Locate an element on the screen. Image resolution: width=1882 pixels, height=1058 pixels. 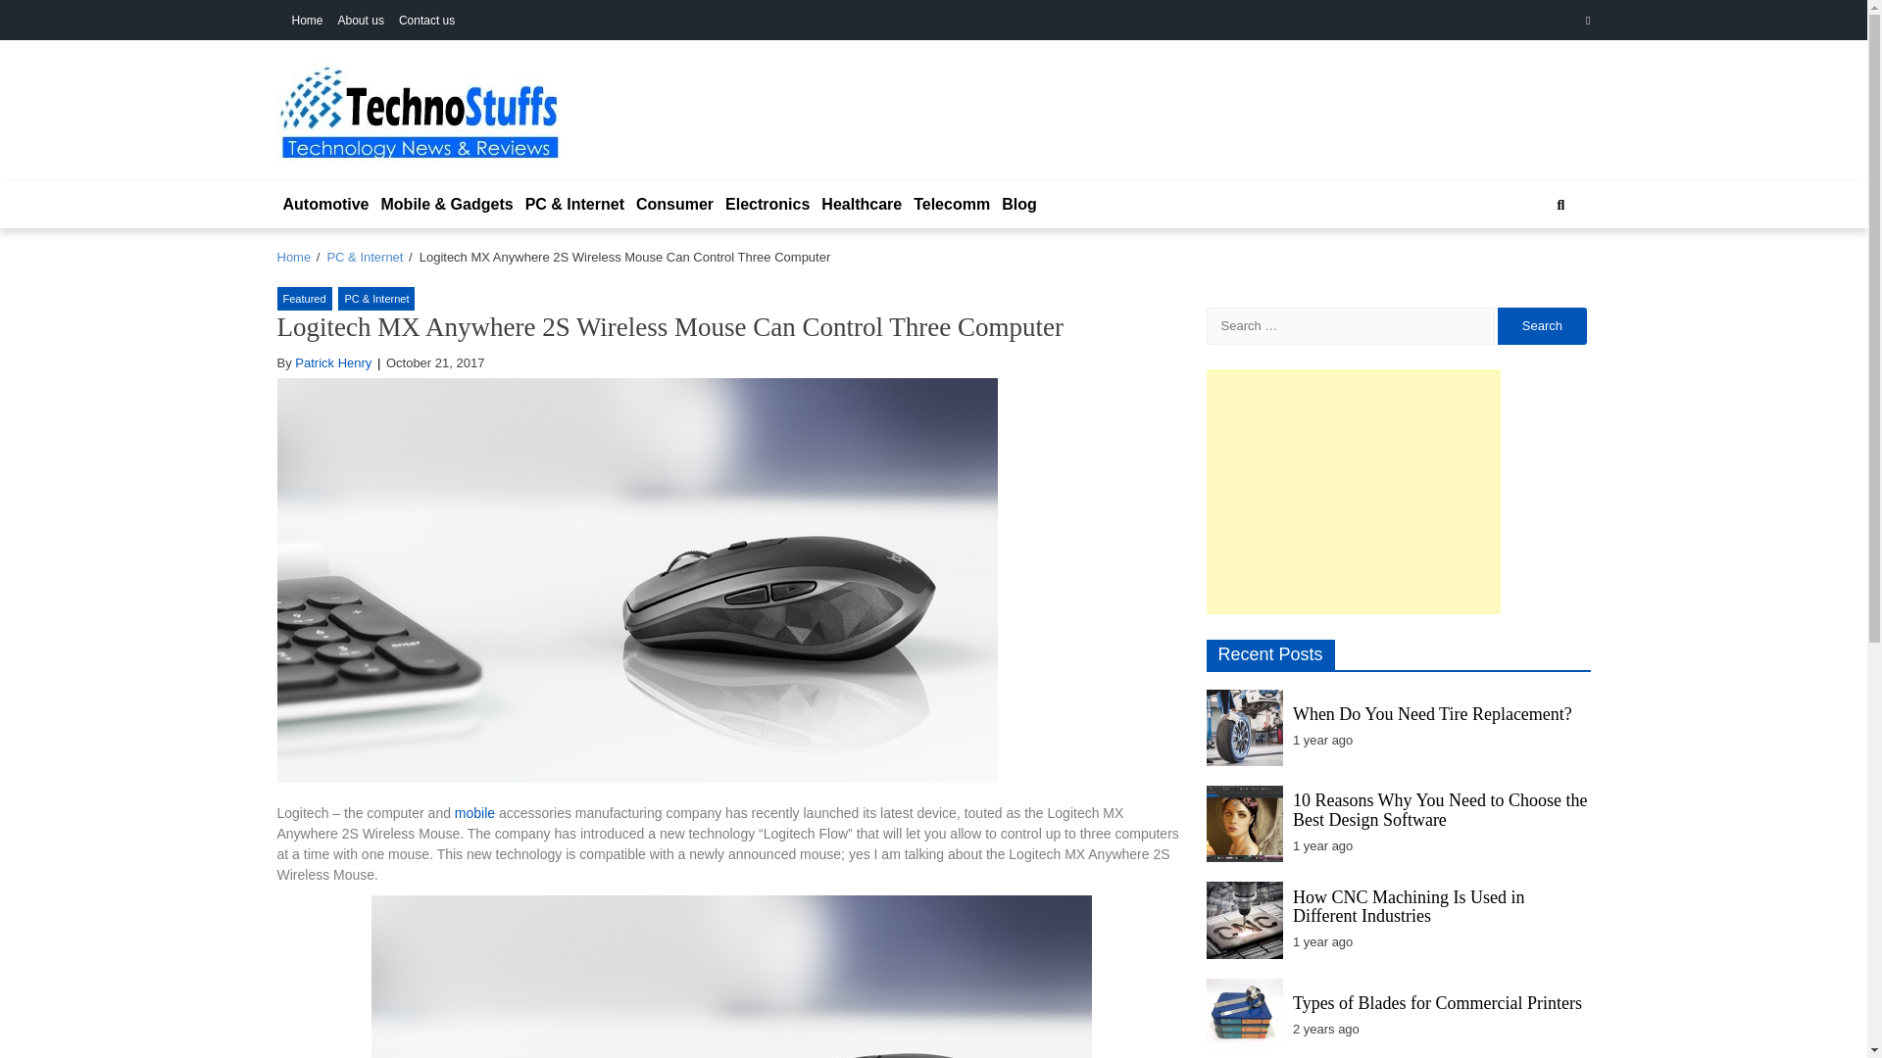
Blog is located at coordinates (1018, 204).